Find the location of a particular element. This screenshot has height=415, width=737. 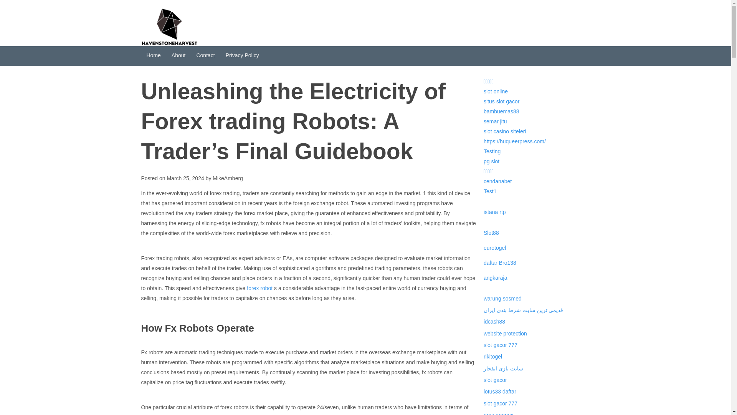

bambuemas88 is located at coordinates (501, 111).